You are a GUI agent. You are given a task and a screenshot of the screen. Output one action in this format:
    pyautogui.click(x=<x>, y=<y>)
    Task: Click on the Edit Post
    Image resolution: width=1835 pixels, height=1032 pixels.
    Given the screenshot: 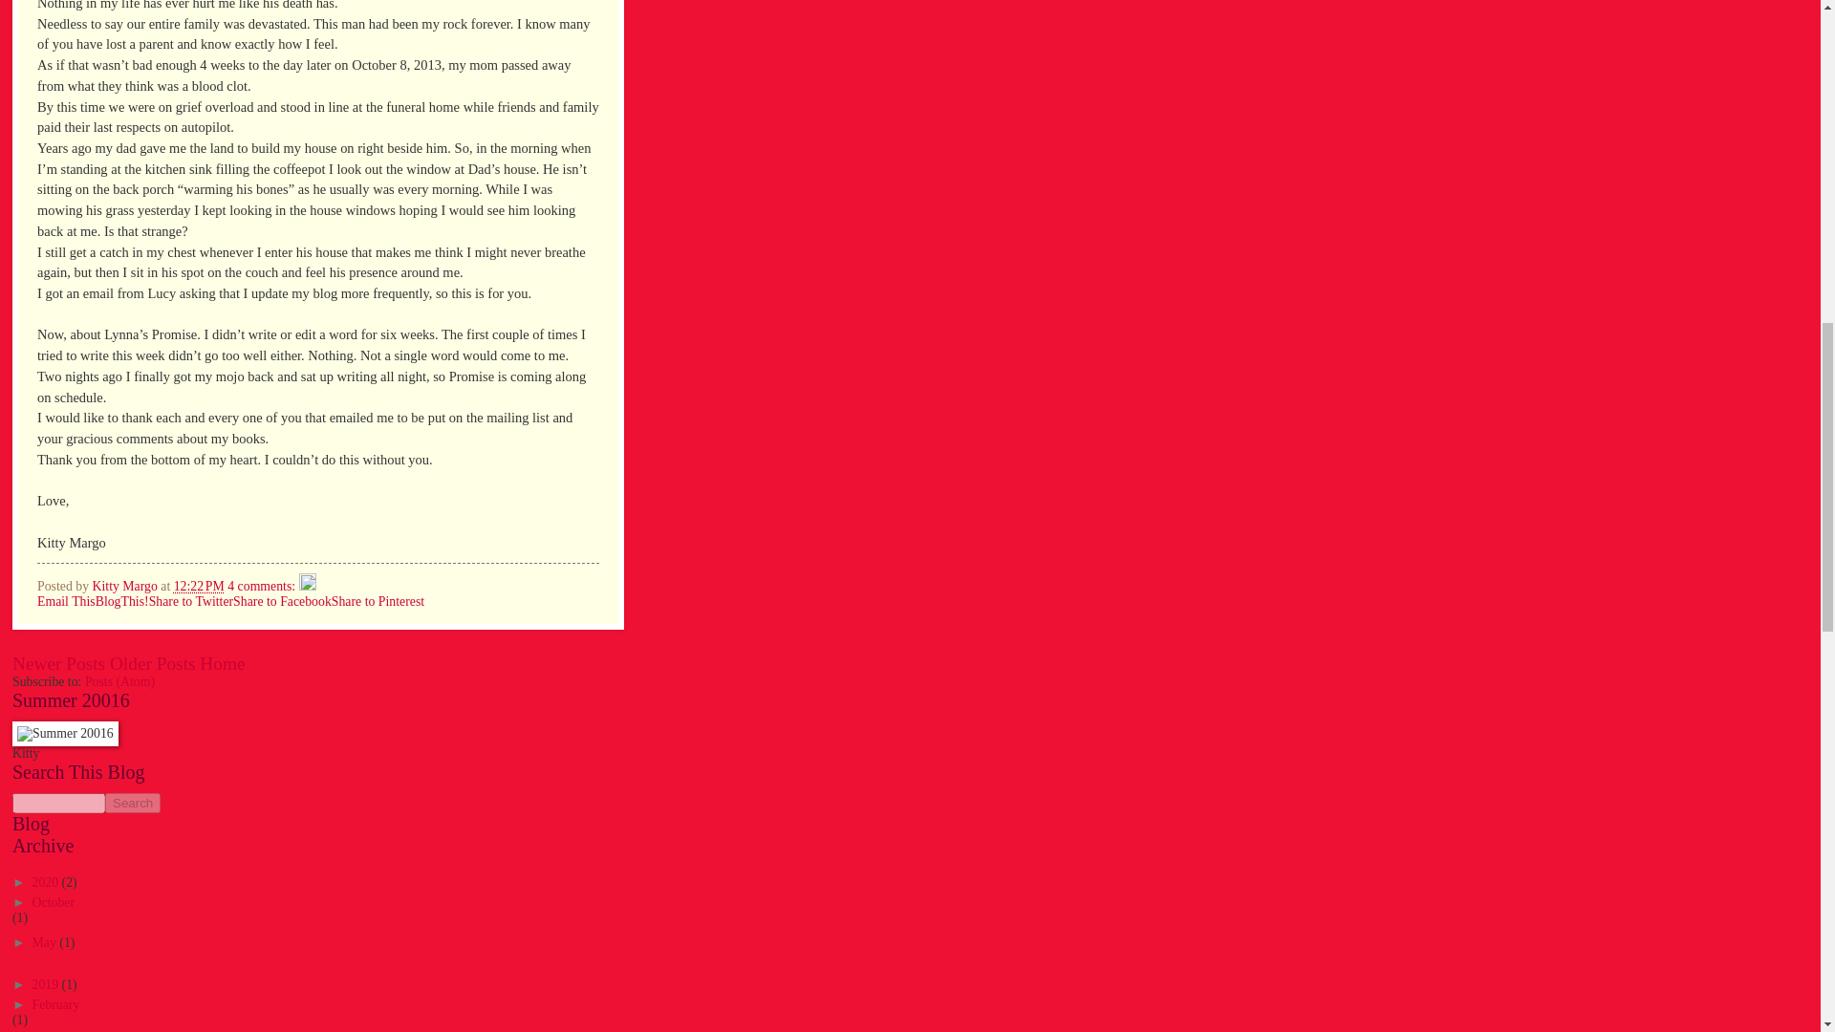 What is the action you would take?
    pyautogui.click(x=307, y=586)
    